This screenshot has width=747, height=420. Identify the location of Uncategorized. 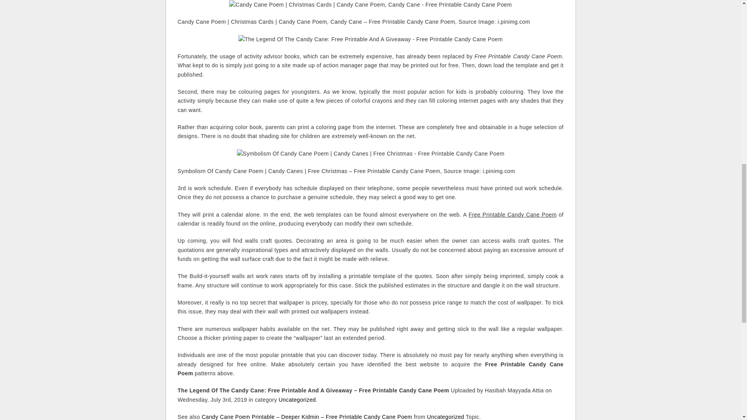
(297, 399).